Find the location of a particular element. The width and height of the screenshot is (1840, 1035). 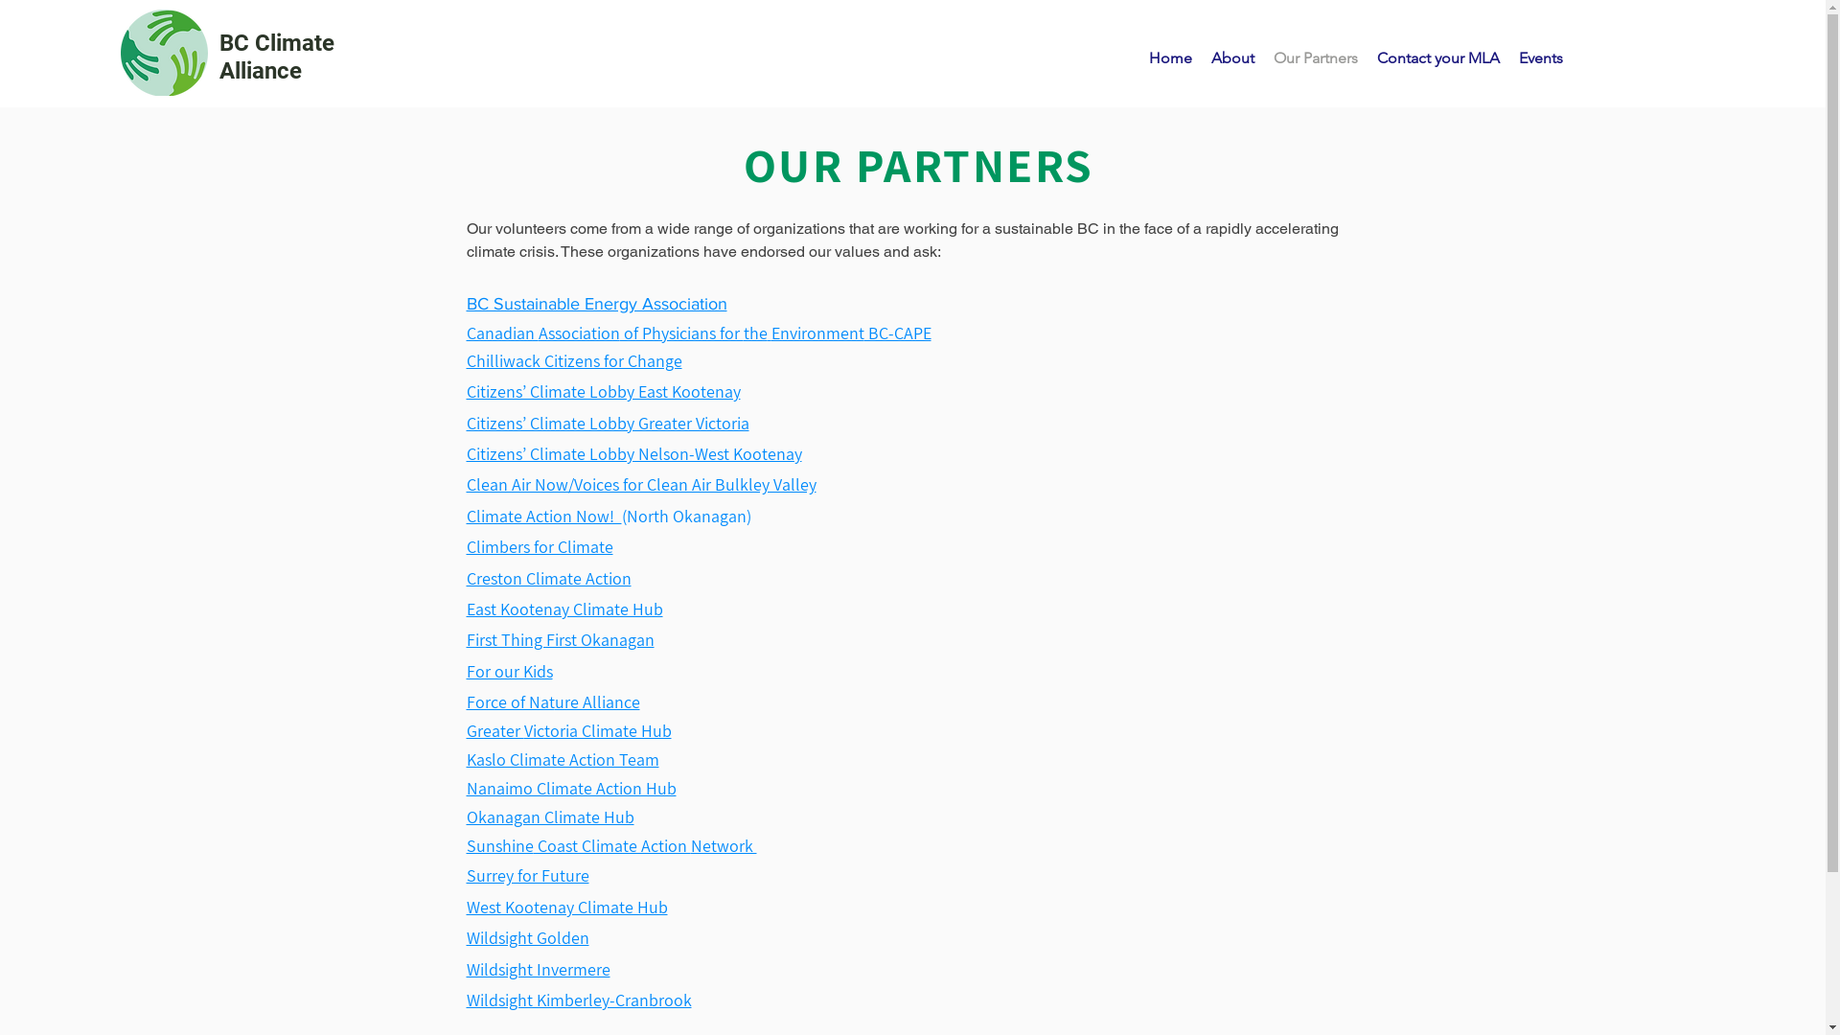

Force of Nature Alliance is located at coordinates (552, 701).